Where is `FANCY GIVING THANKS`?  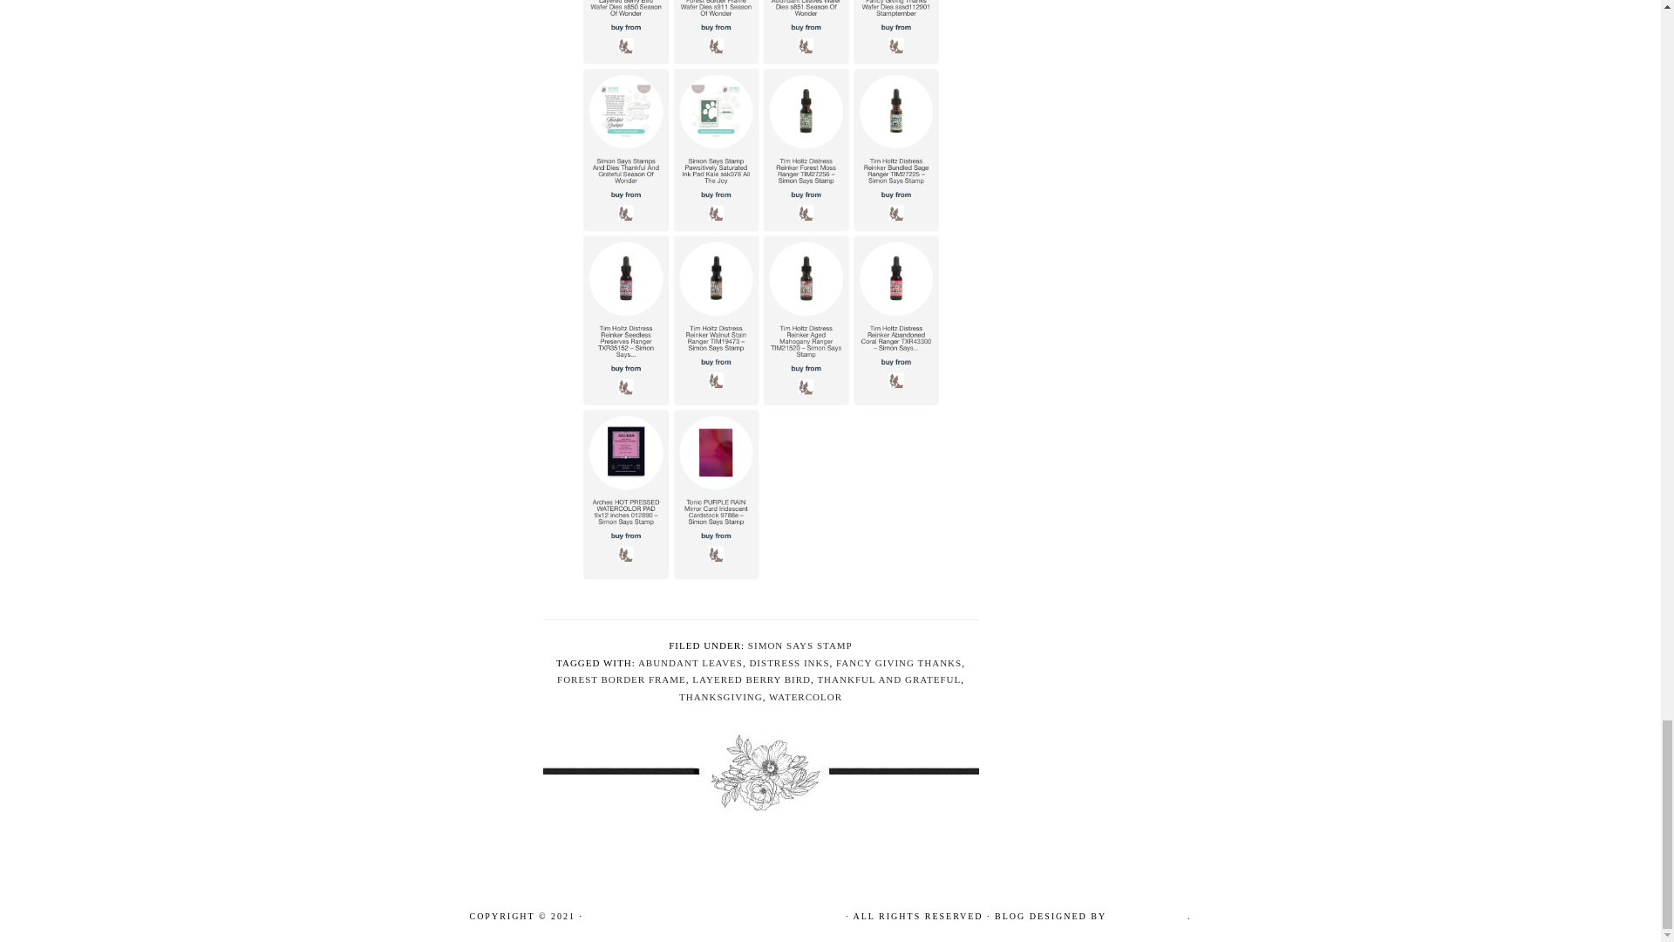 FANCY GIVING THANKS is located at coordinates (898, 662).